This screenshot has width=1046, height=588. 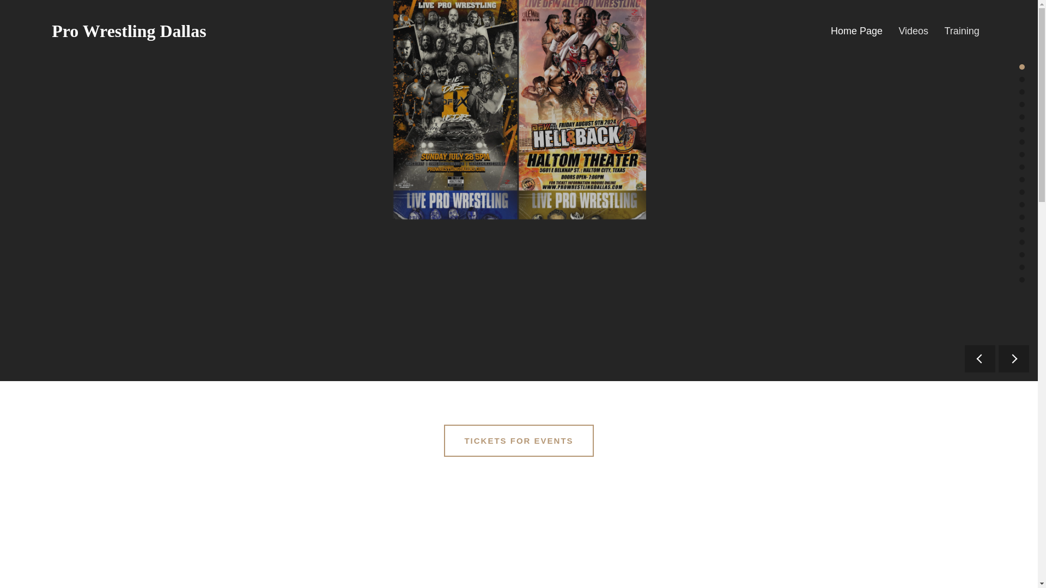 What do you see at coordinates (1022, 255) in the screenshot?
I see `16` at bounding box center [1022, 255].